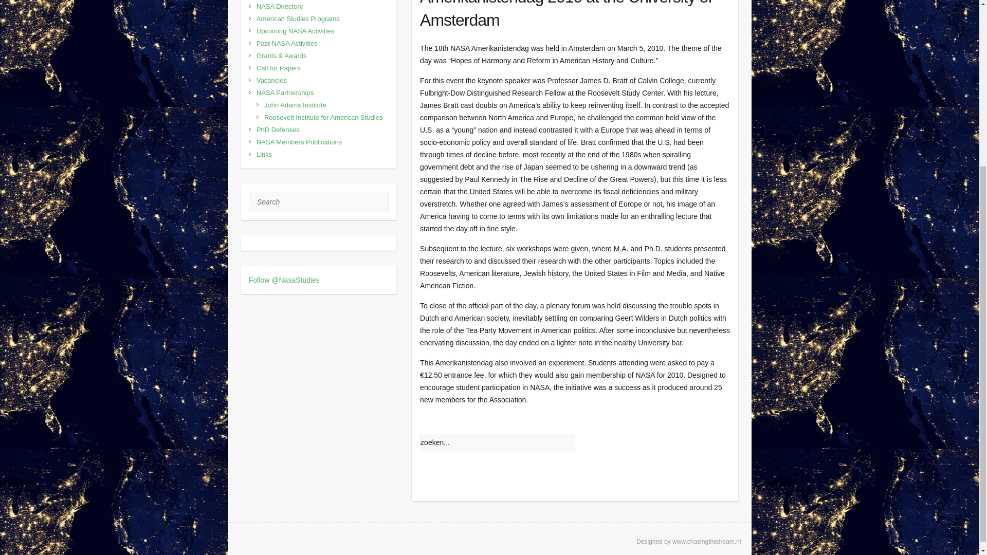  What do you see at coordinates (298, 18) in the screenshot?
I see `American Studies Programs` at bounding box center [298, 18].